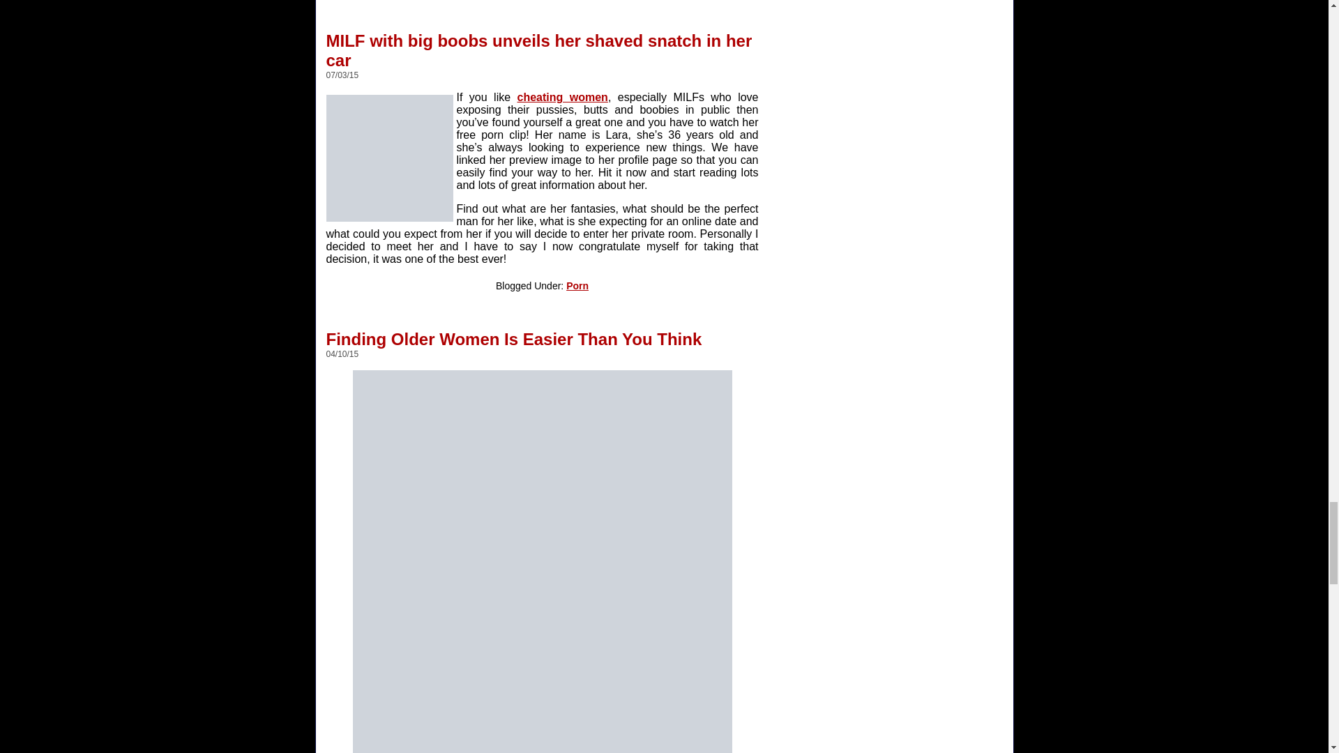 Image resolution: width=1339 pixels, height=753 pixels. Describe the element at coordinates (562, 96) in the screenshot. I see `cheating women` at that location.